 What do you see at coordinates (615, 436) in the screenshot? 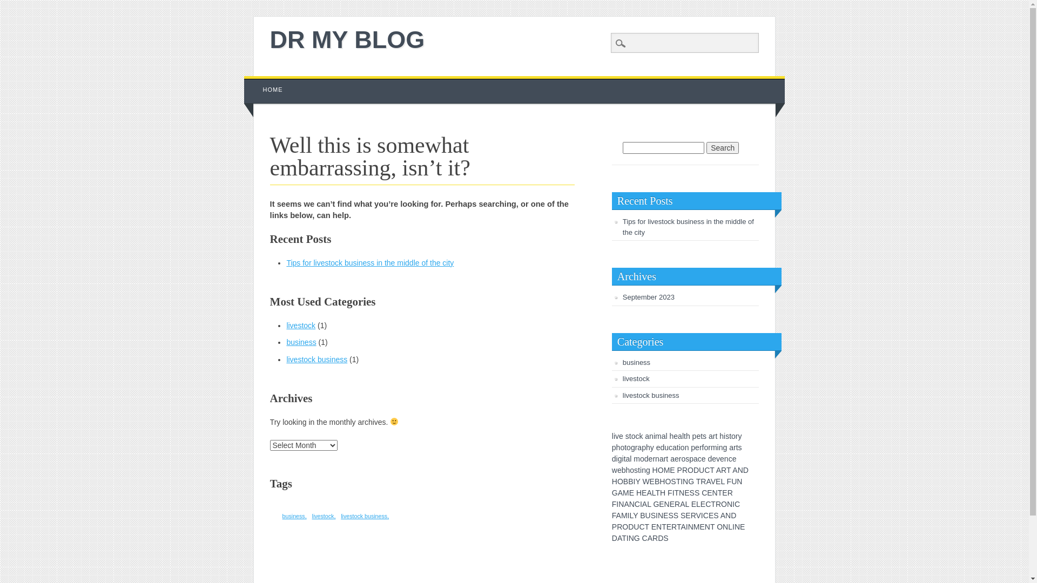
I see `i` at bounding box center [615, 436].